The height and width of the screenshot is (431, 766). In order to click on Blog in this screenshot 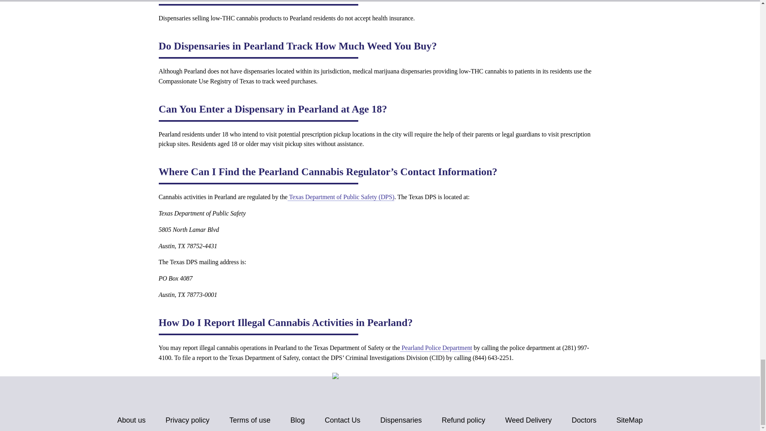, I will do `click(298, 420)`.